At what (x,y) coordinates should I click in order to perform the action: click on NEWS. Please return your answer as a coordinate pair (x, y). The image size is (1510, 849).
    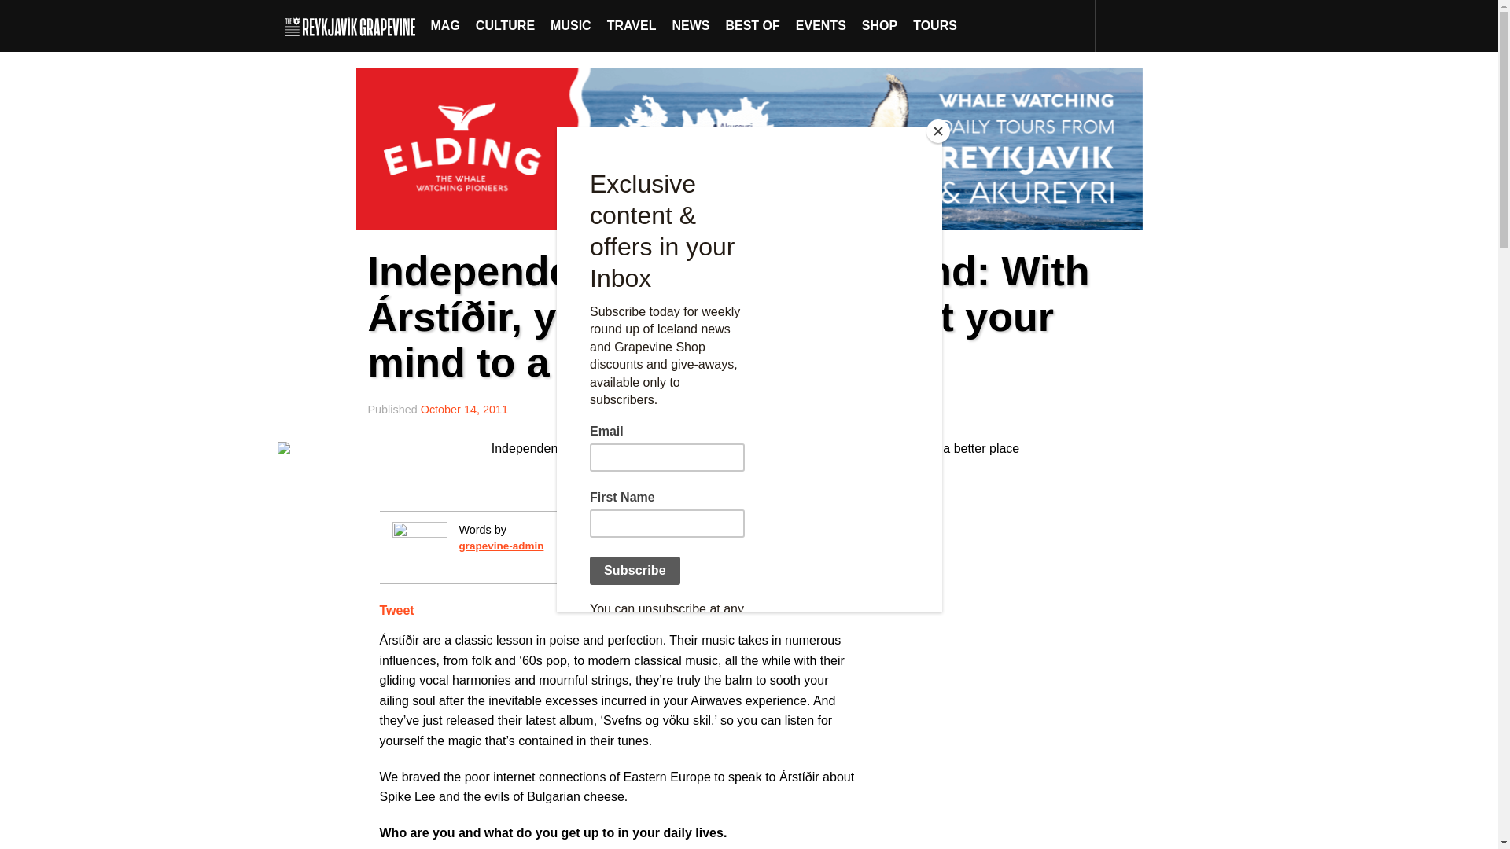
    Looking at the image, I should click on (691, 25).